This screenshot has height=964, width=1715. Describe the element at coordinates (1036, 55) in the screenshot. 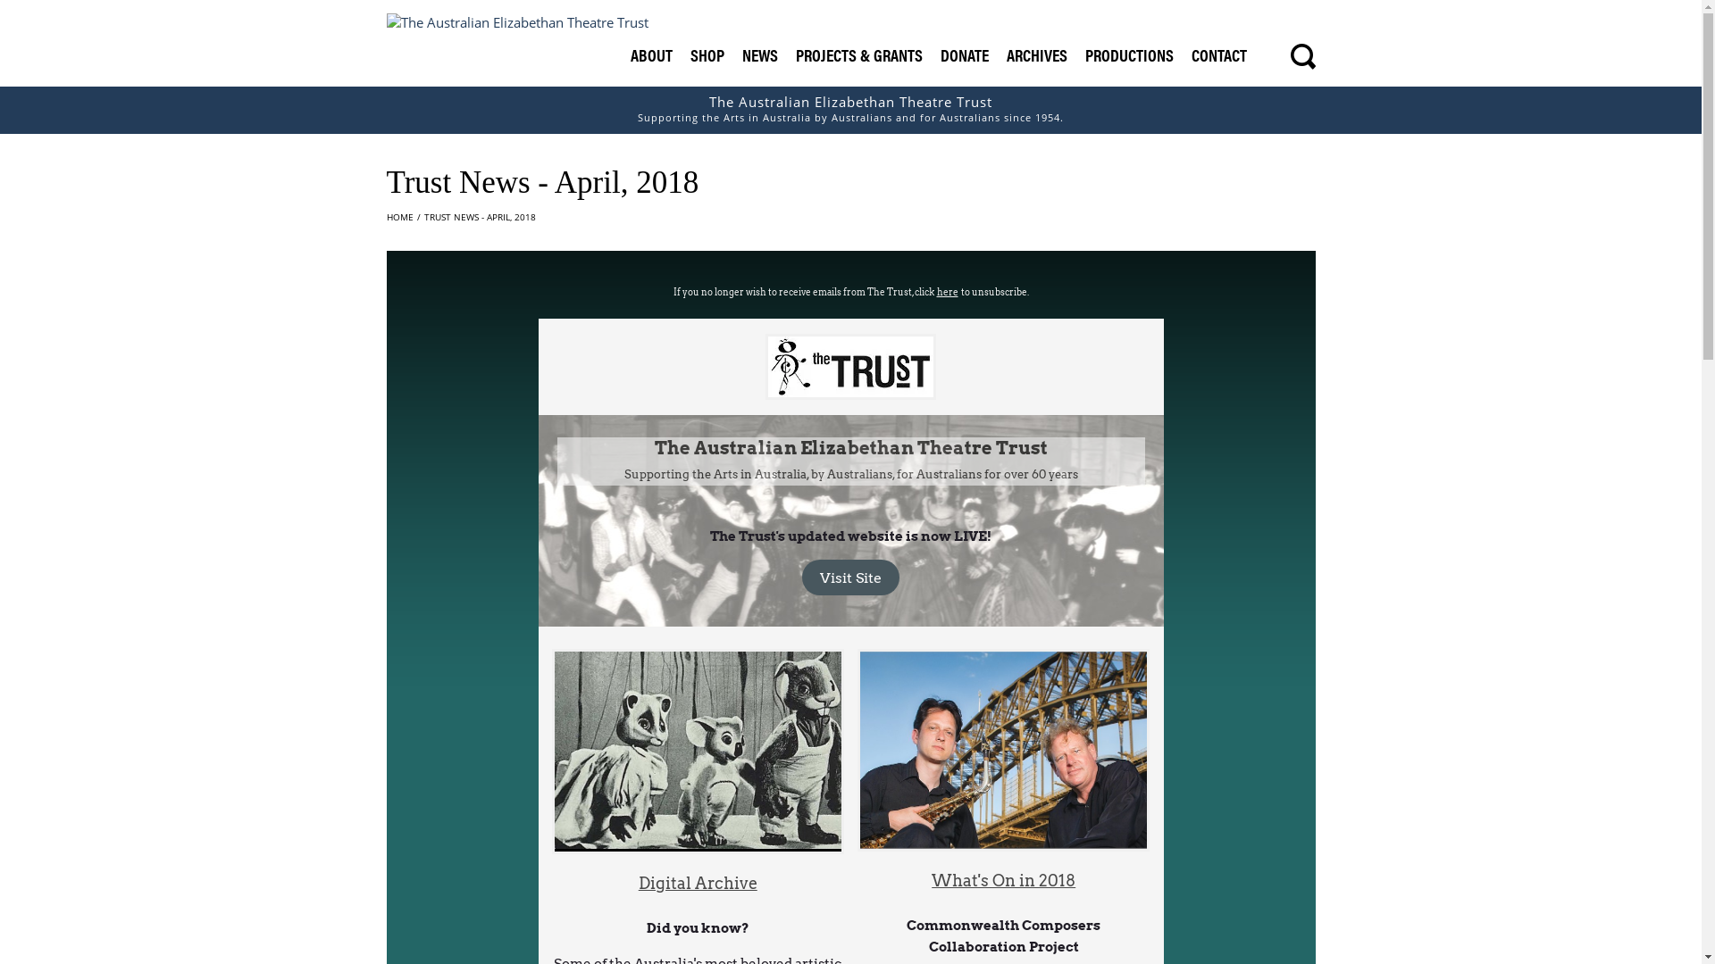

I see `ARCHIVES` at that location.